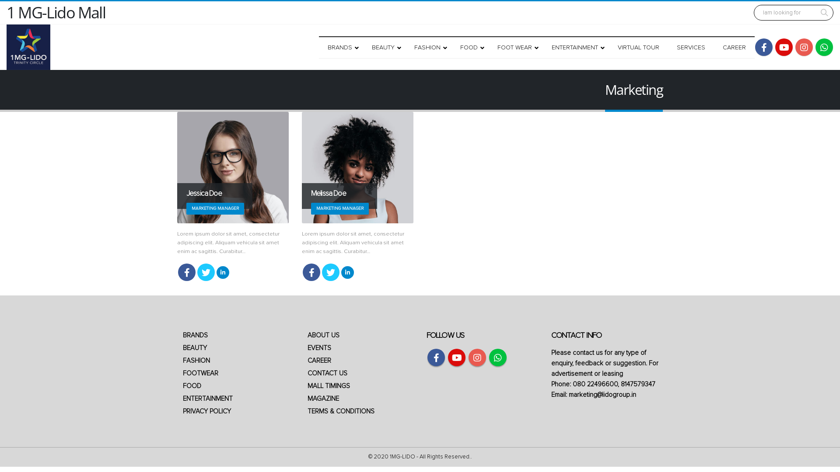 This screenshot has width=840, height=472. What do you see at coordinates (187, 272) in the screenshot?
I see `Facebook` at bounding box center [187, 272].